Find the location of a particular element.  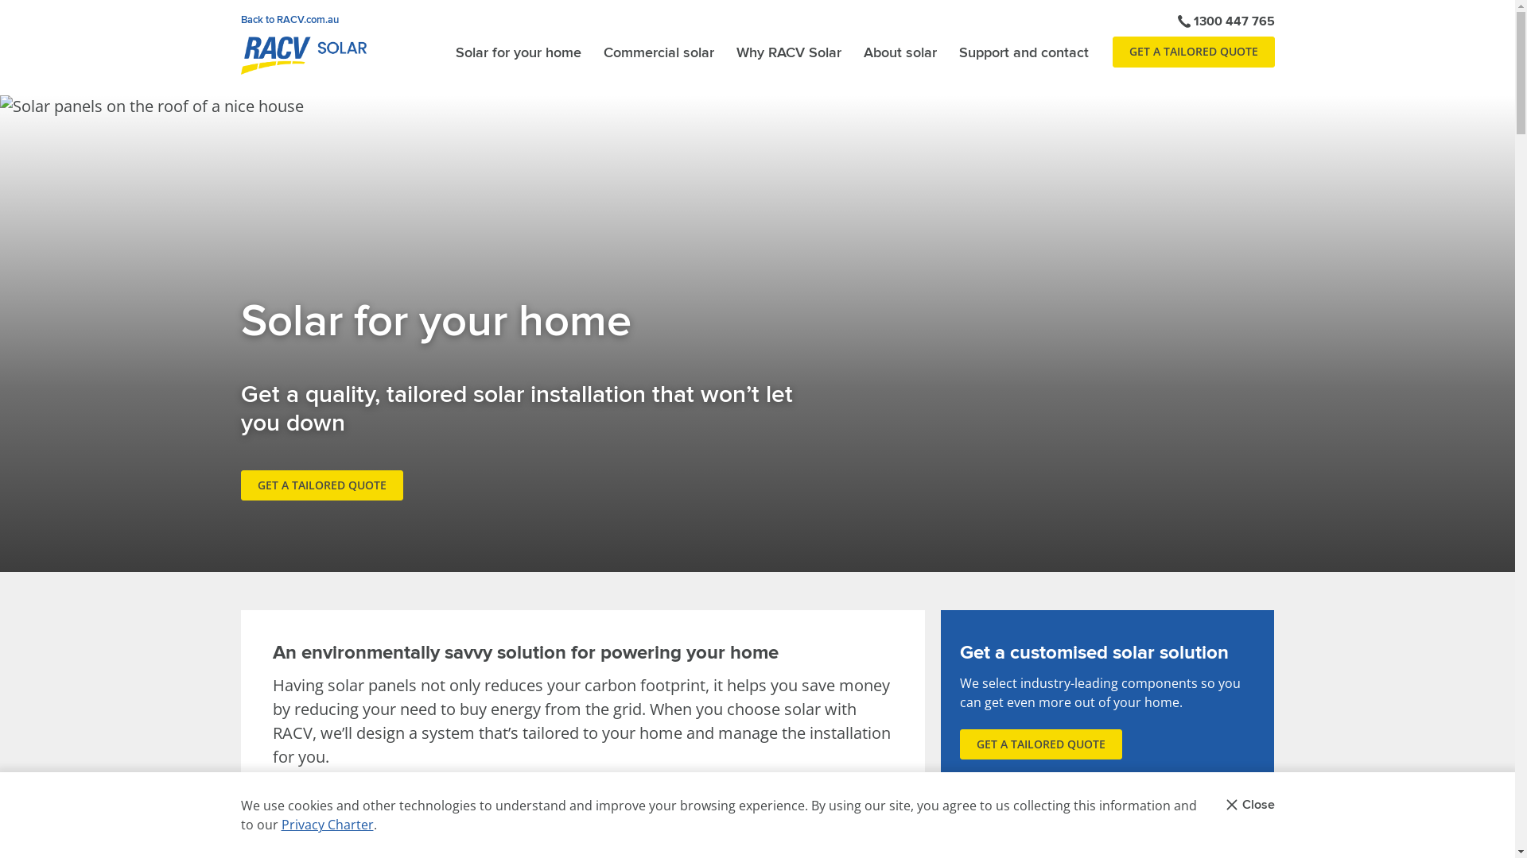

Support and contact is located at coordinates (1024, 52).